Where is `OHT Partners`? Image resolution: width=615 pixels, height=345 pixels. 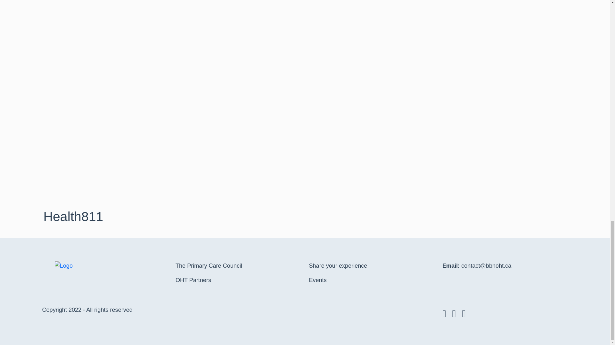
OHT Partners is located at coordinates (193, 280).